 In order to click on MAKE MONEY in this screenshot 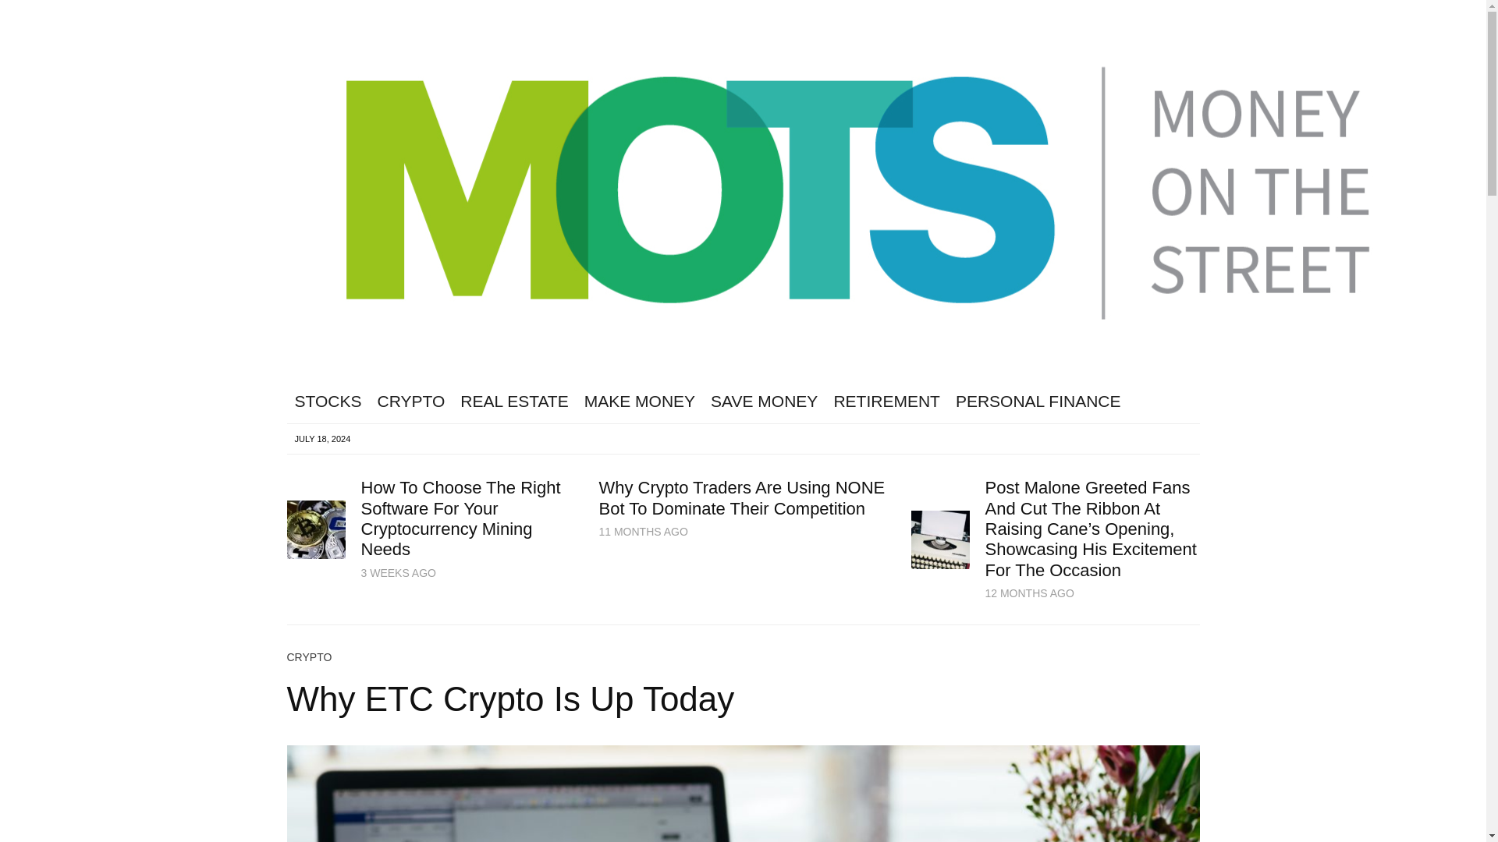, I will do `click(640, 402)`.